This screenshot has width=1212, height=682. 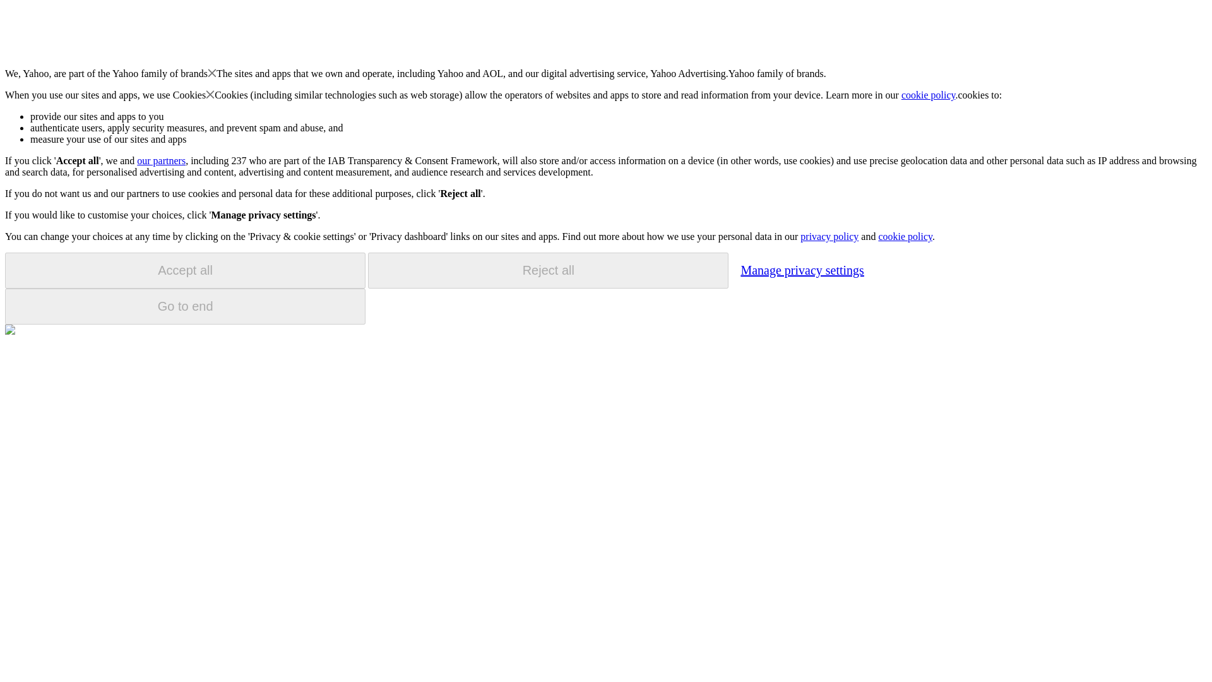 I want to click on cookie policy, so click(x=905, y=236).